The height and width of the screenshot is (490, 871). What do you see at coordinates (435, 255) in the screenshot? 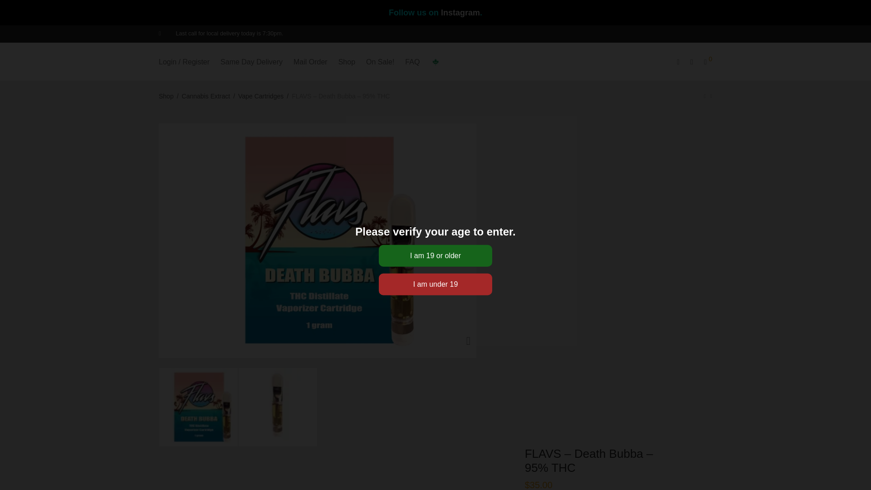
I see `I am 19 or older` at bounding box center [435, 255].